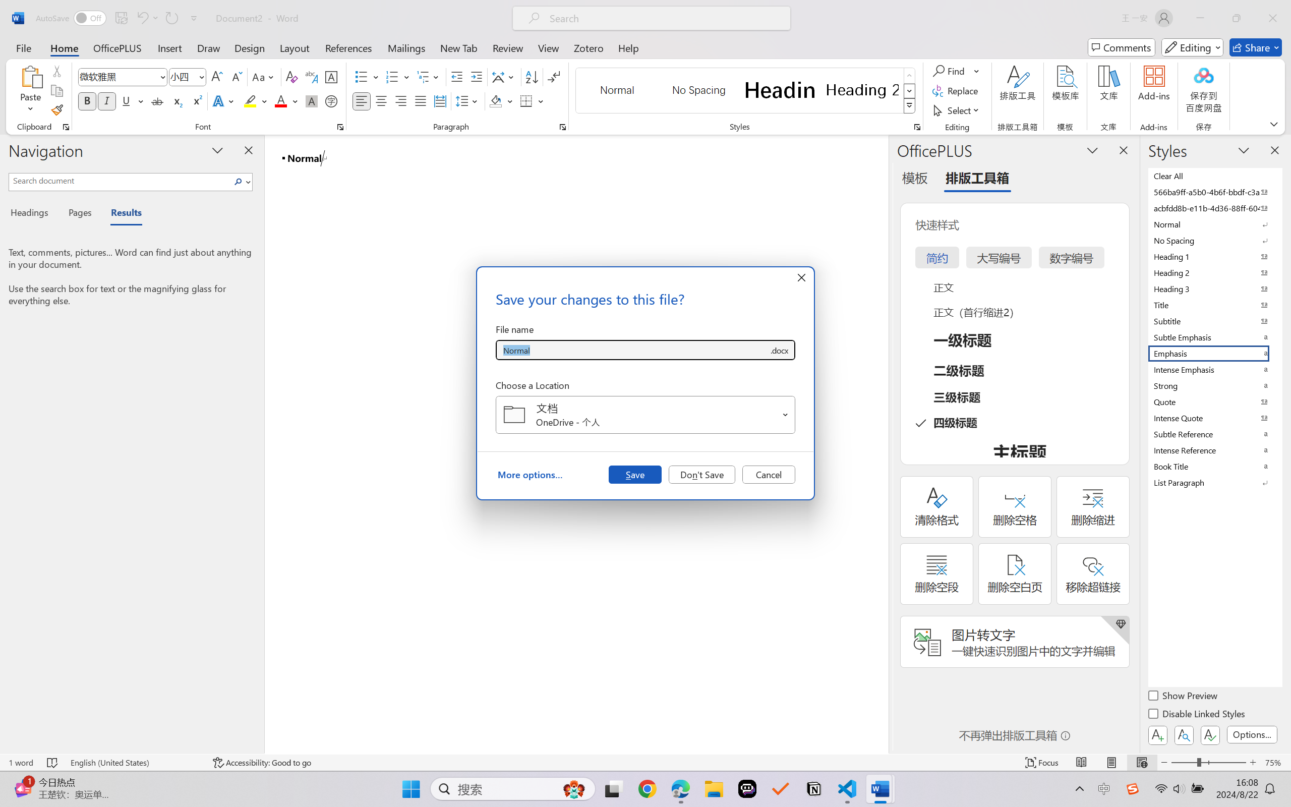  What do you see at coordinates (56, 71) in the screenshot?
I see `Cut` at bounding box center [56, 71].